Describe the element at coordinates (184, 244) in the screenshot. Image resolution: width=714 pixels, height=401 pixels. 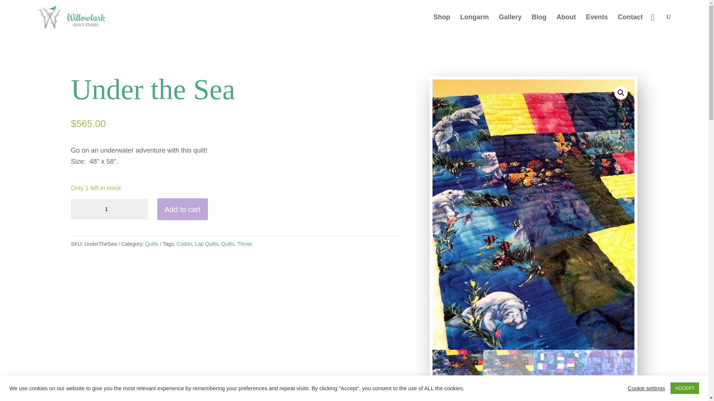
I see `Cotton` at that location.